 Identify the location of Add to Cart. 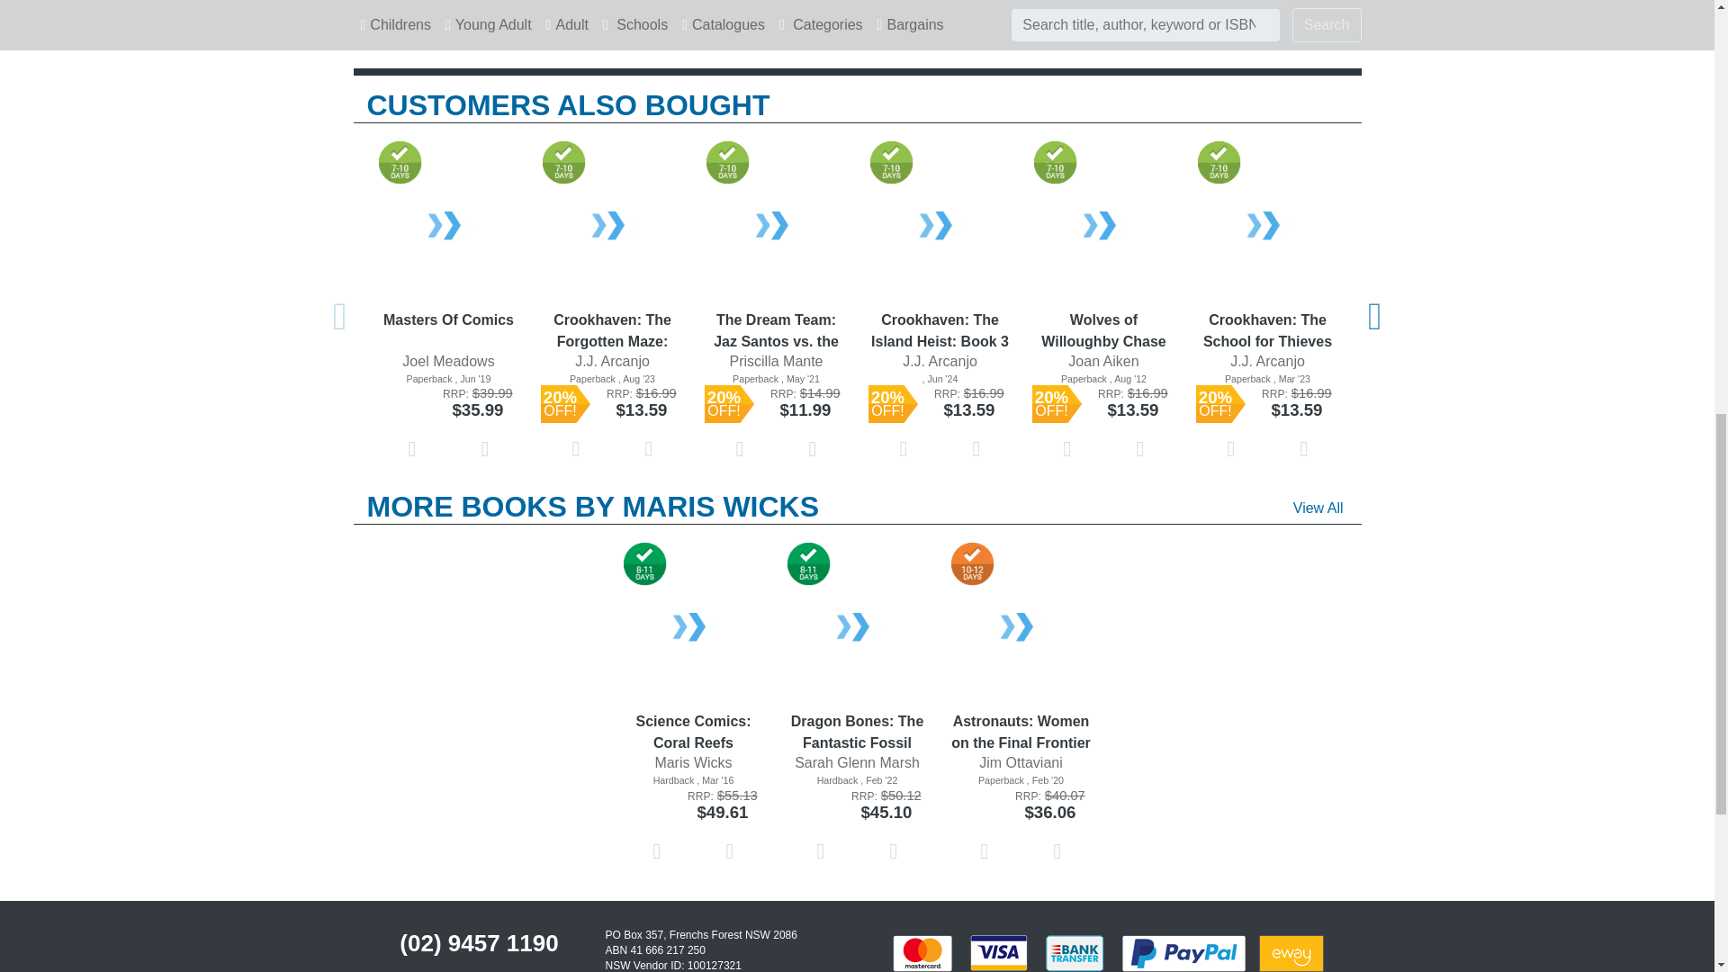
(485, 448).